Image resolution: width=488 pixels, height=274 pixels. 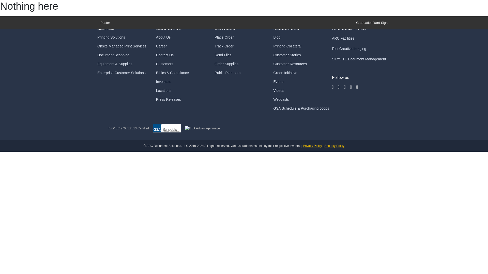 What do you see at coordinates (349, 49) in the screenshot?
I see `Riot Creative Imaging` at bounding box center [349, 49].